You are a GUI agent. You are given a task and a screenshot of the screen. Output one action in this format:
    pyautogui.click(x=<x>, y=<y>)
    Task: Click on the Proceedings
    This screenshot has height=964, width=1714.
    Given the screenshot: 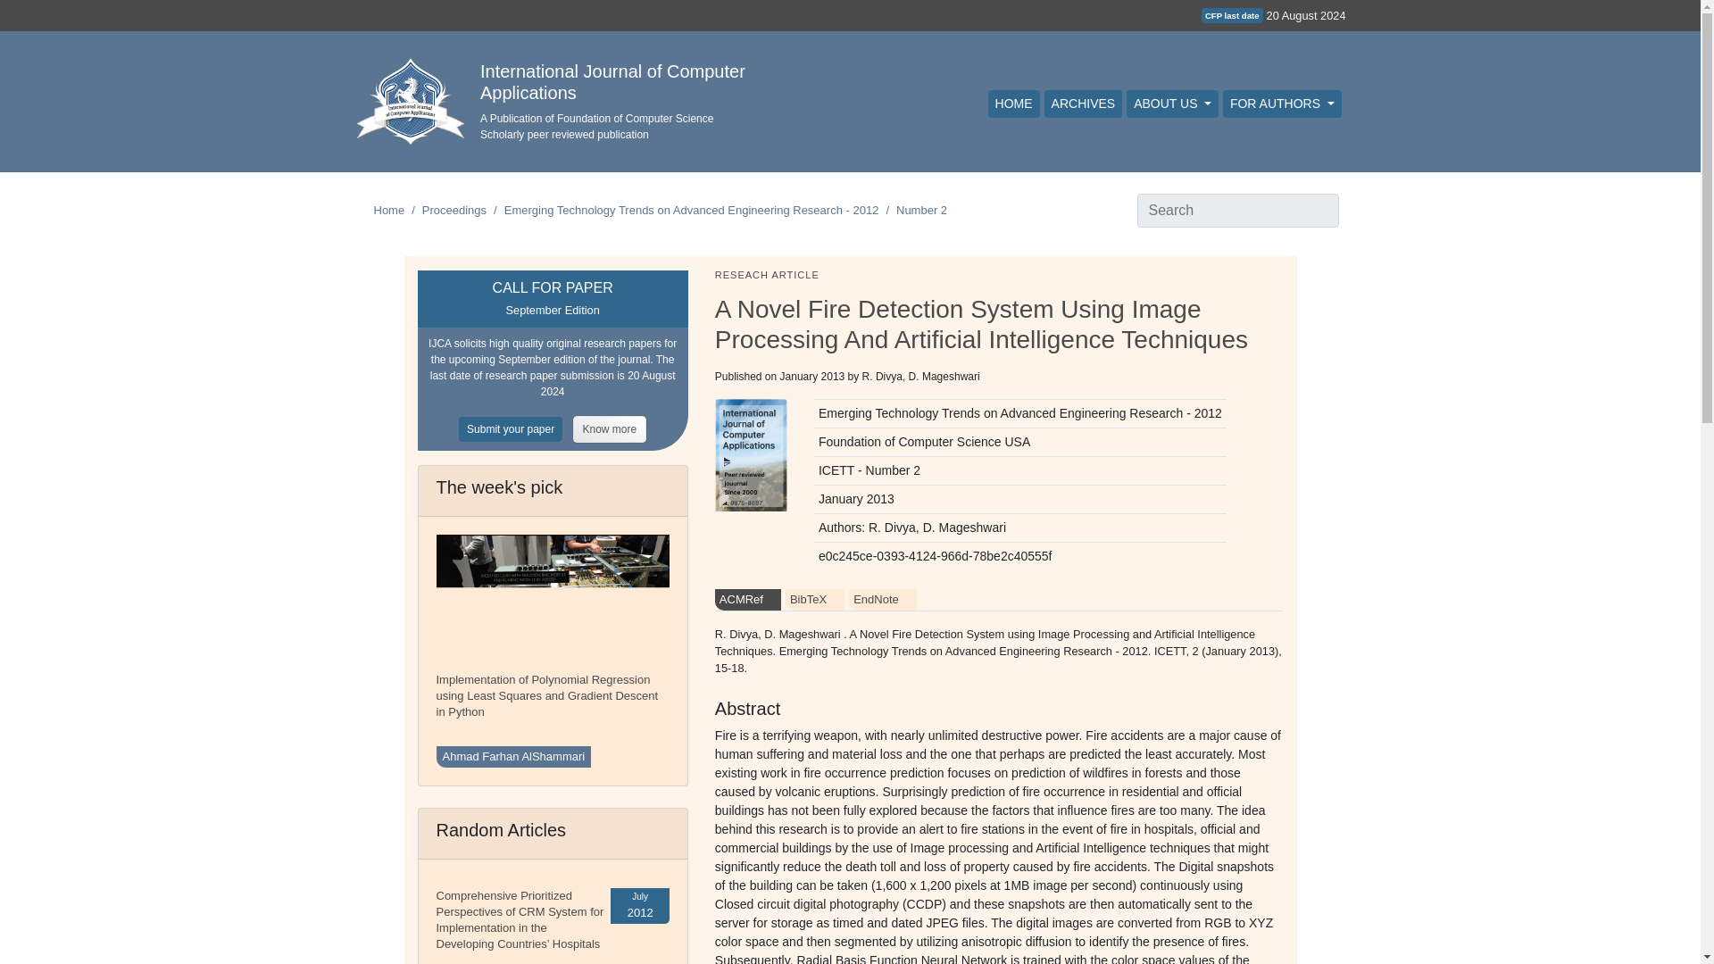 What is the action you would take?
    pyautogui.click(x=453, y=210)
    